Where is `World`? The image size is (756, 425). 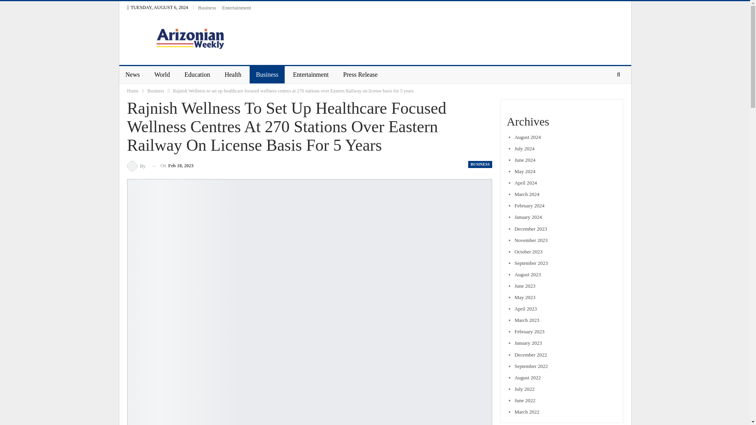
World is located at coordinates (162, 75).